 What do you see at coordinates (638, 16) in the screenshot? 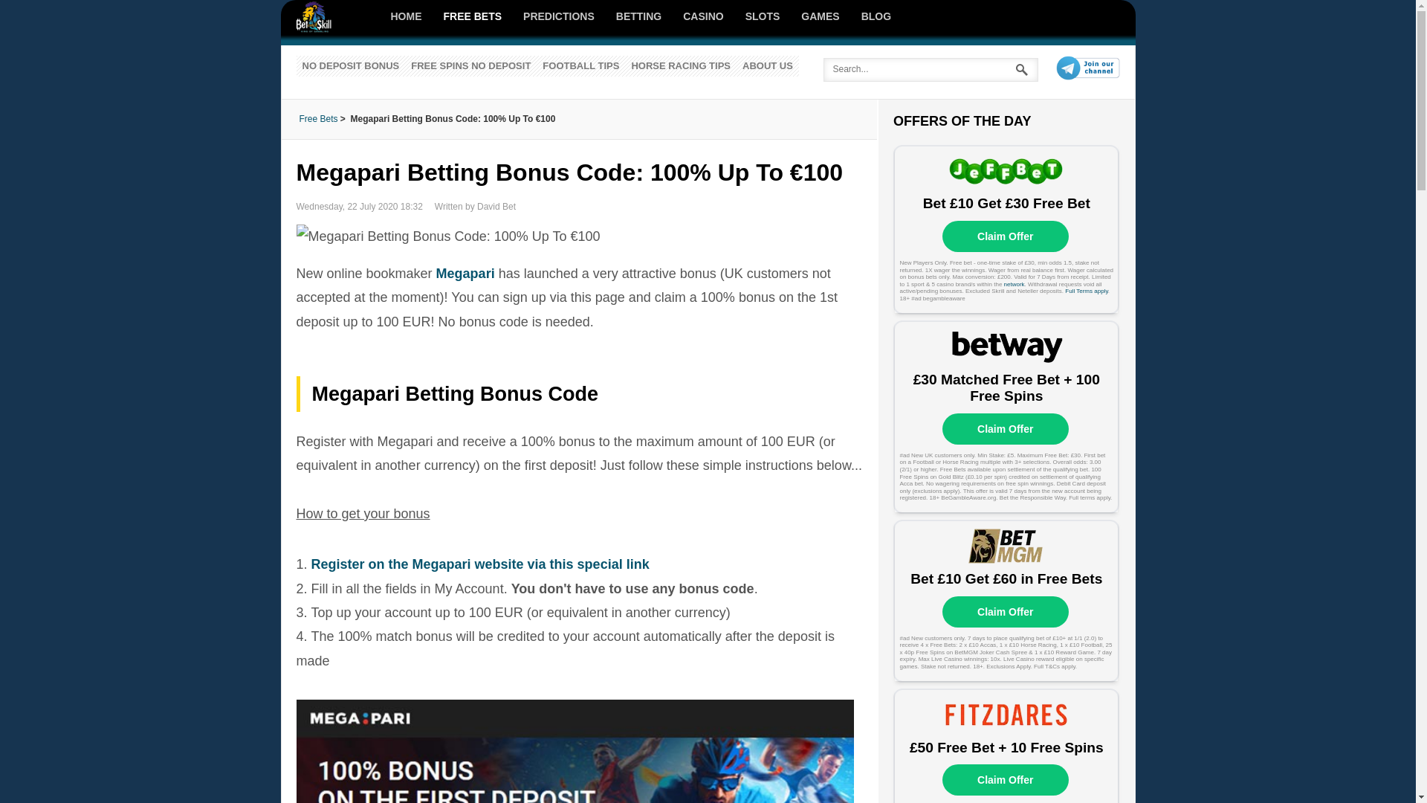
I see `Betting` at bounding box center [638, 16].